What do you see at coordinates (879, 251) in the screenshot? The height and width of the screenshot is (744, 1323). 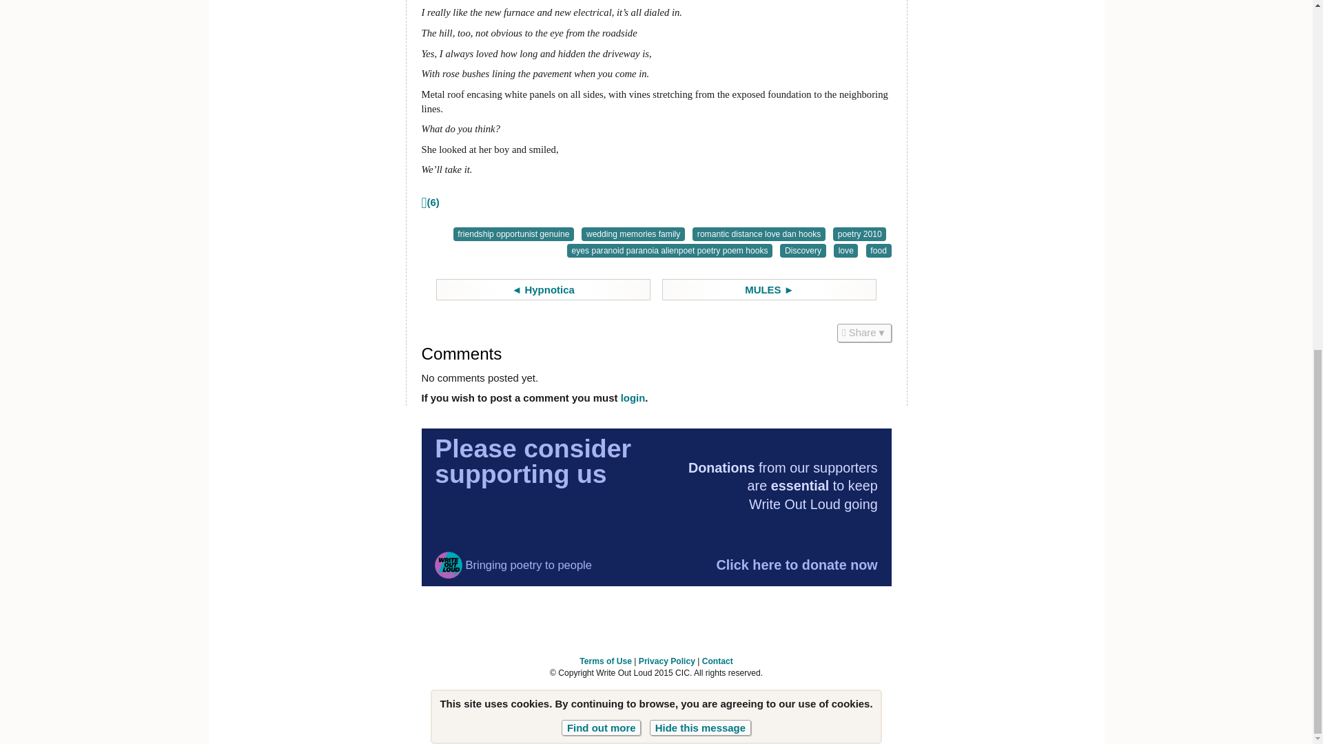 I see `food` at bounding box center [879, 251].